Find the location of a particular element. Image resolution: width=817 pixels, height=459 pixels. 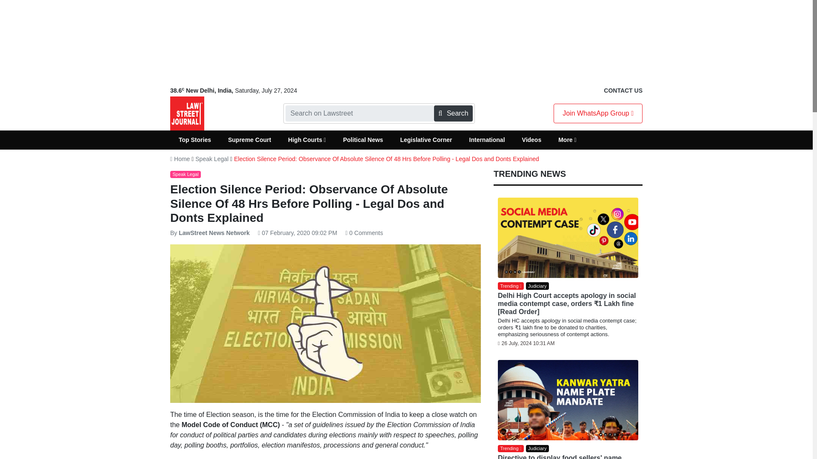

International is located at coordinates (487, 140).